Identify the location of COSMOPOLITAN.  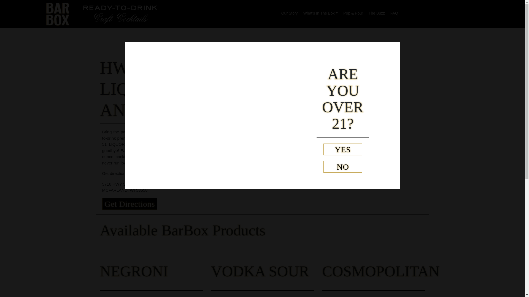
(381, 271).